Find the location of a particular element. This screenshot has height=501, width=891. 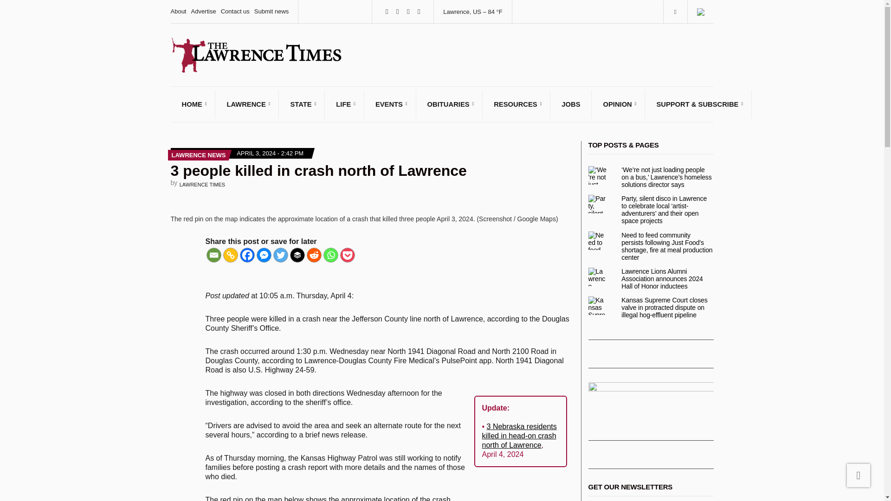

YouTube is located at coordinates (419, 12).